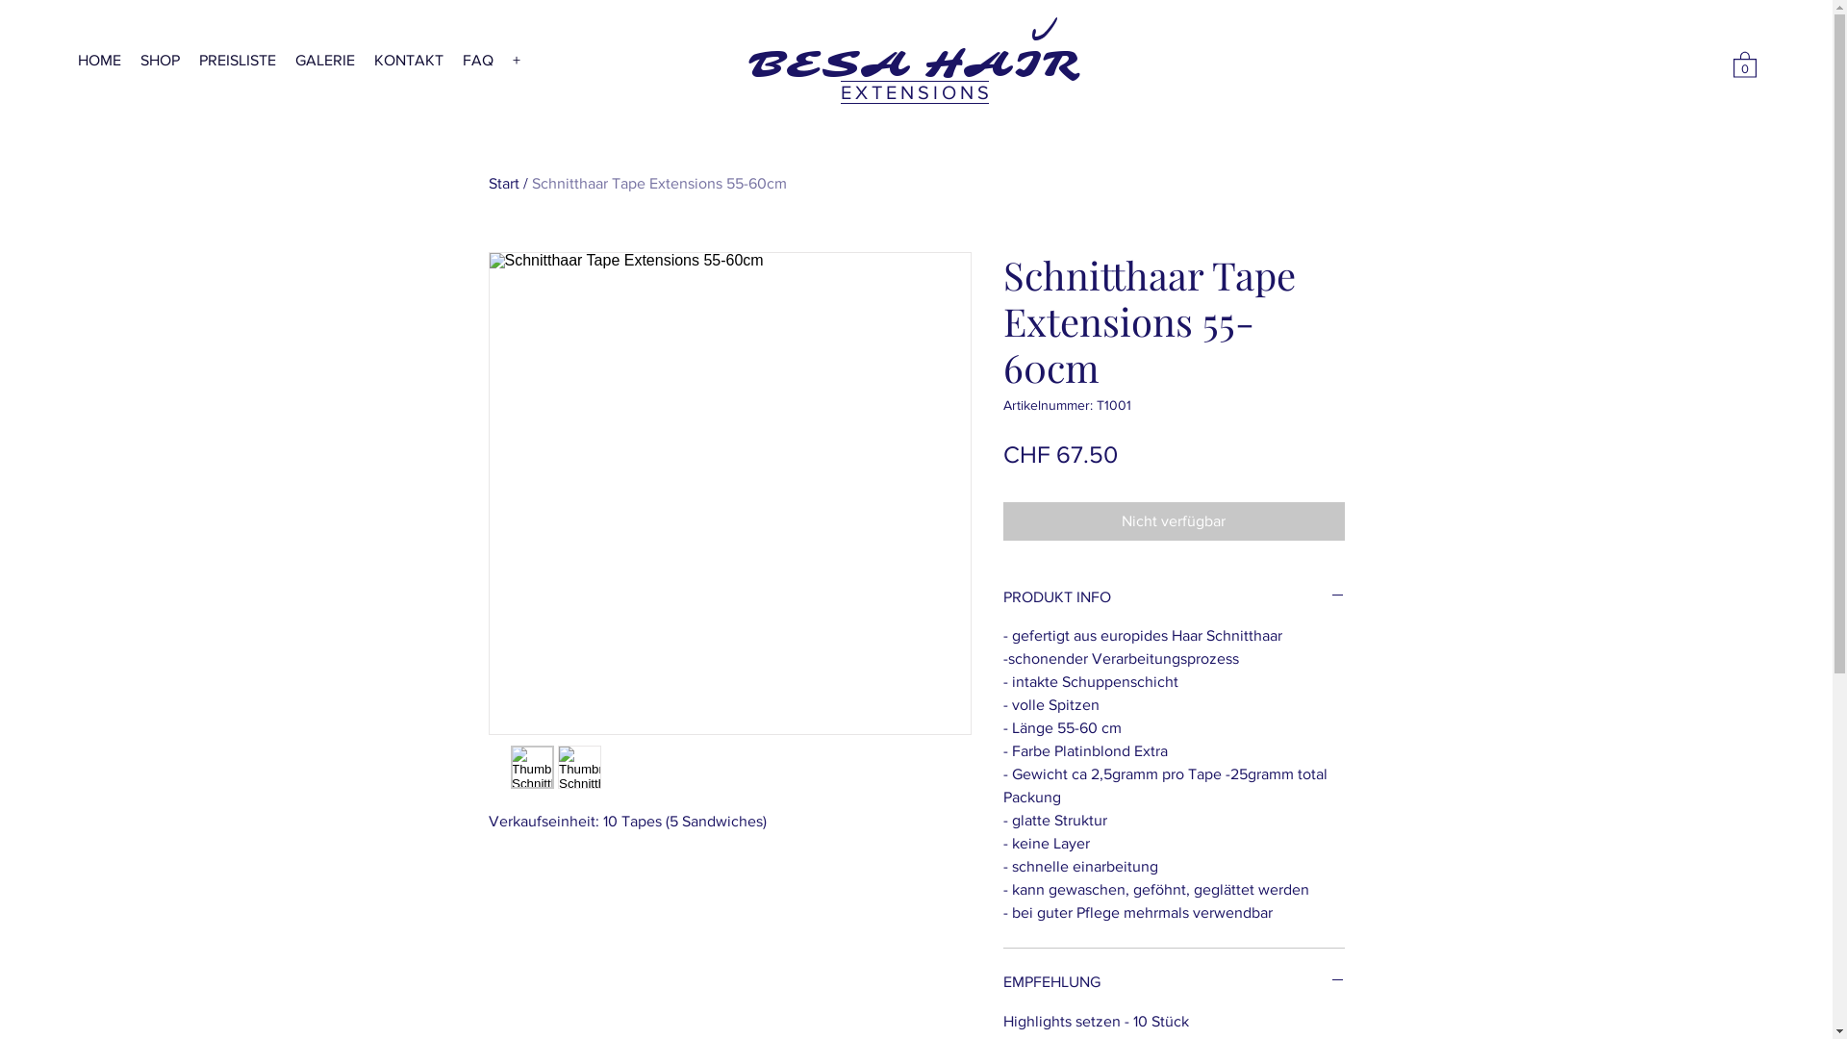 This screenshot has height=1039, width=1847. I want to click on Start, so click(504, 183).